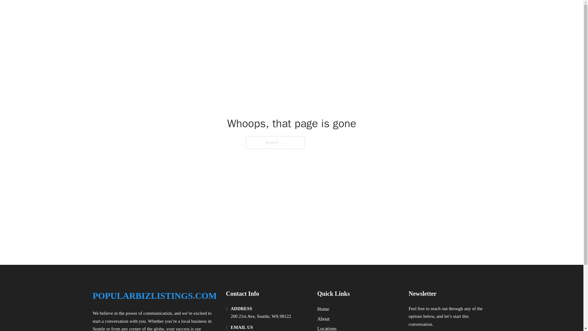 This screenshot has height=331, width=588. What do you see at coordinates (444, 13) in the screenshot?
I see `LOCATIONS` at bounding box center [444, 13].